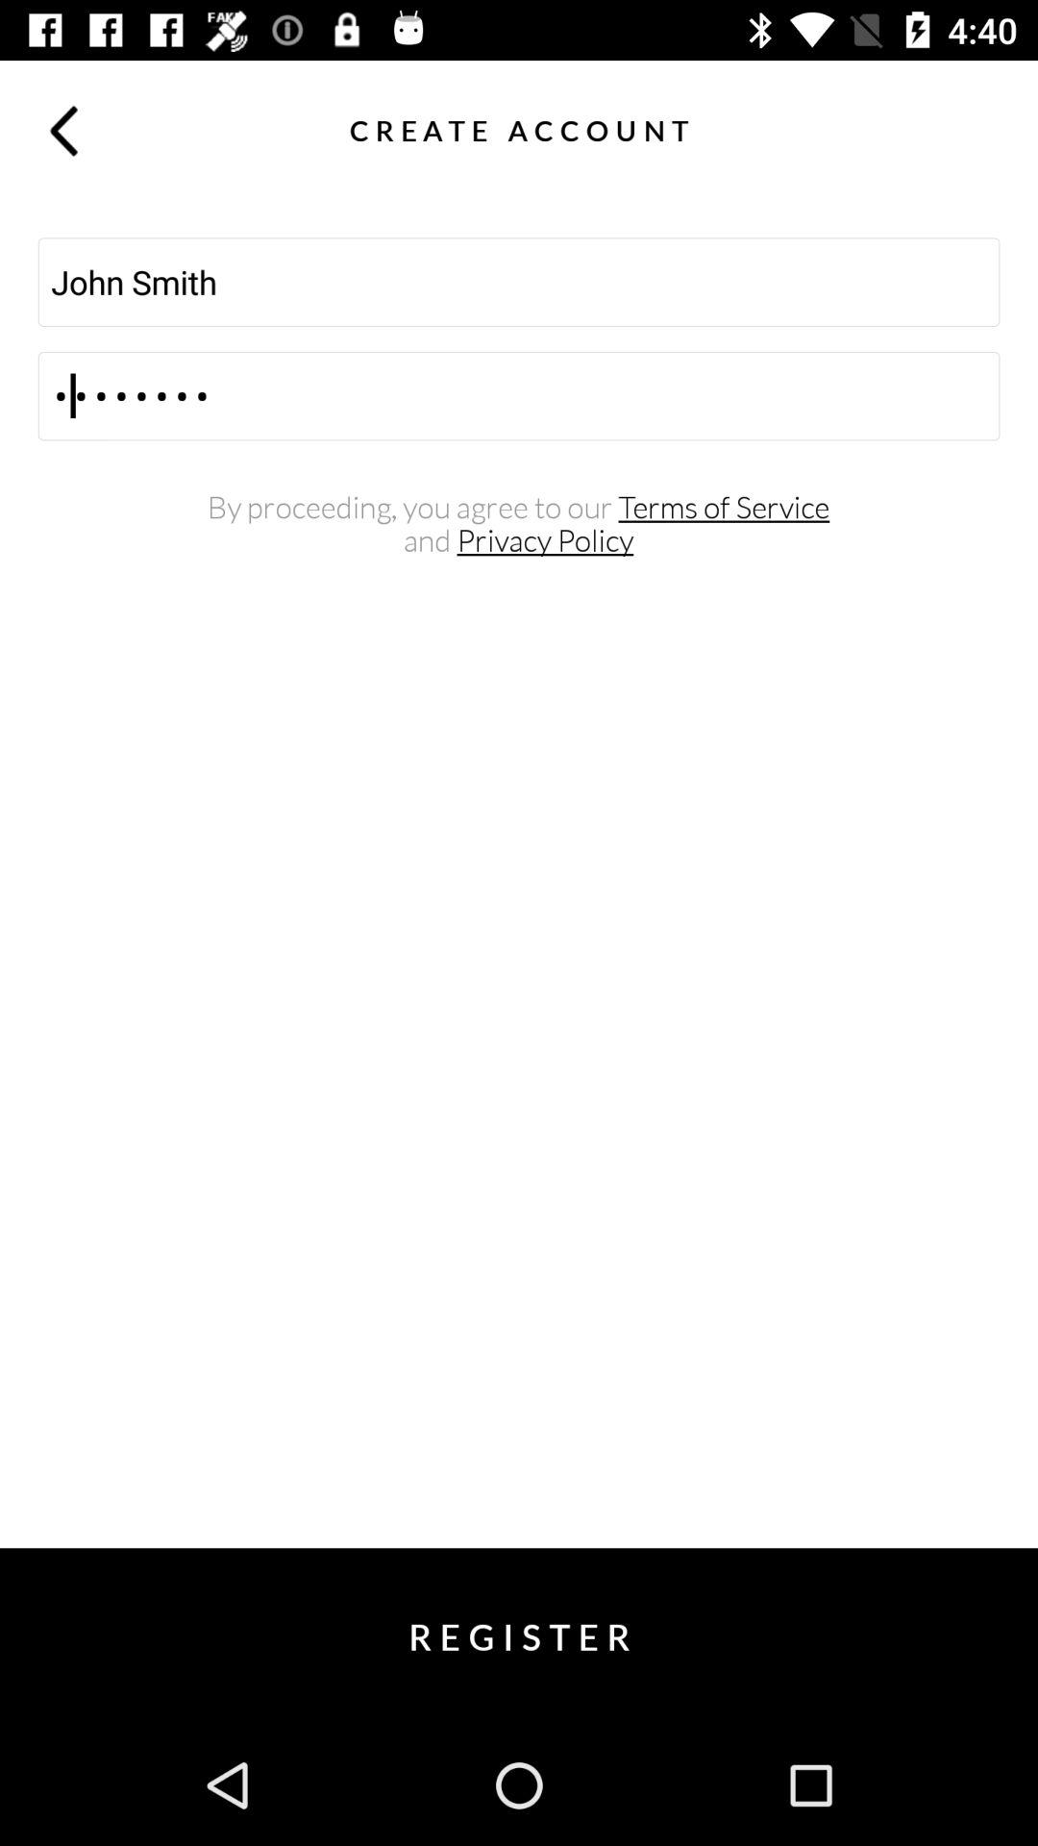  I want to click on turn on icon below john smith item, so click(519, 396).